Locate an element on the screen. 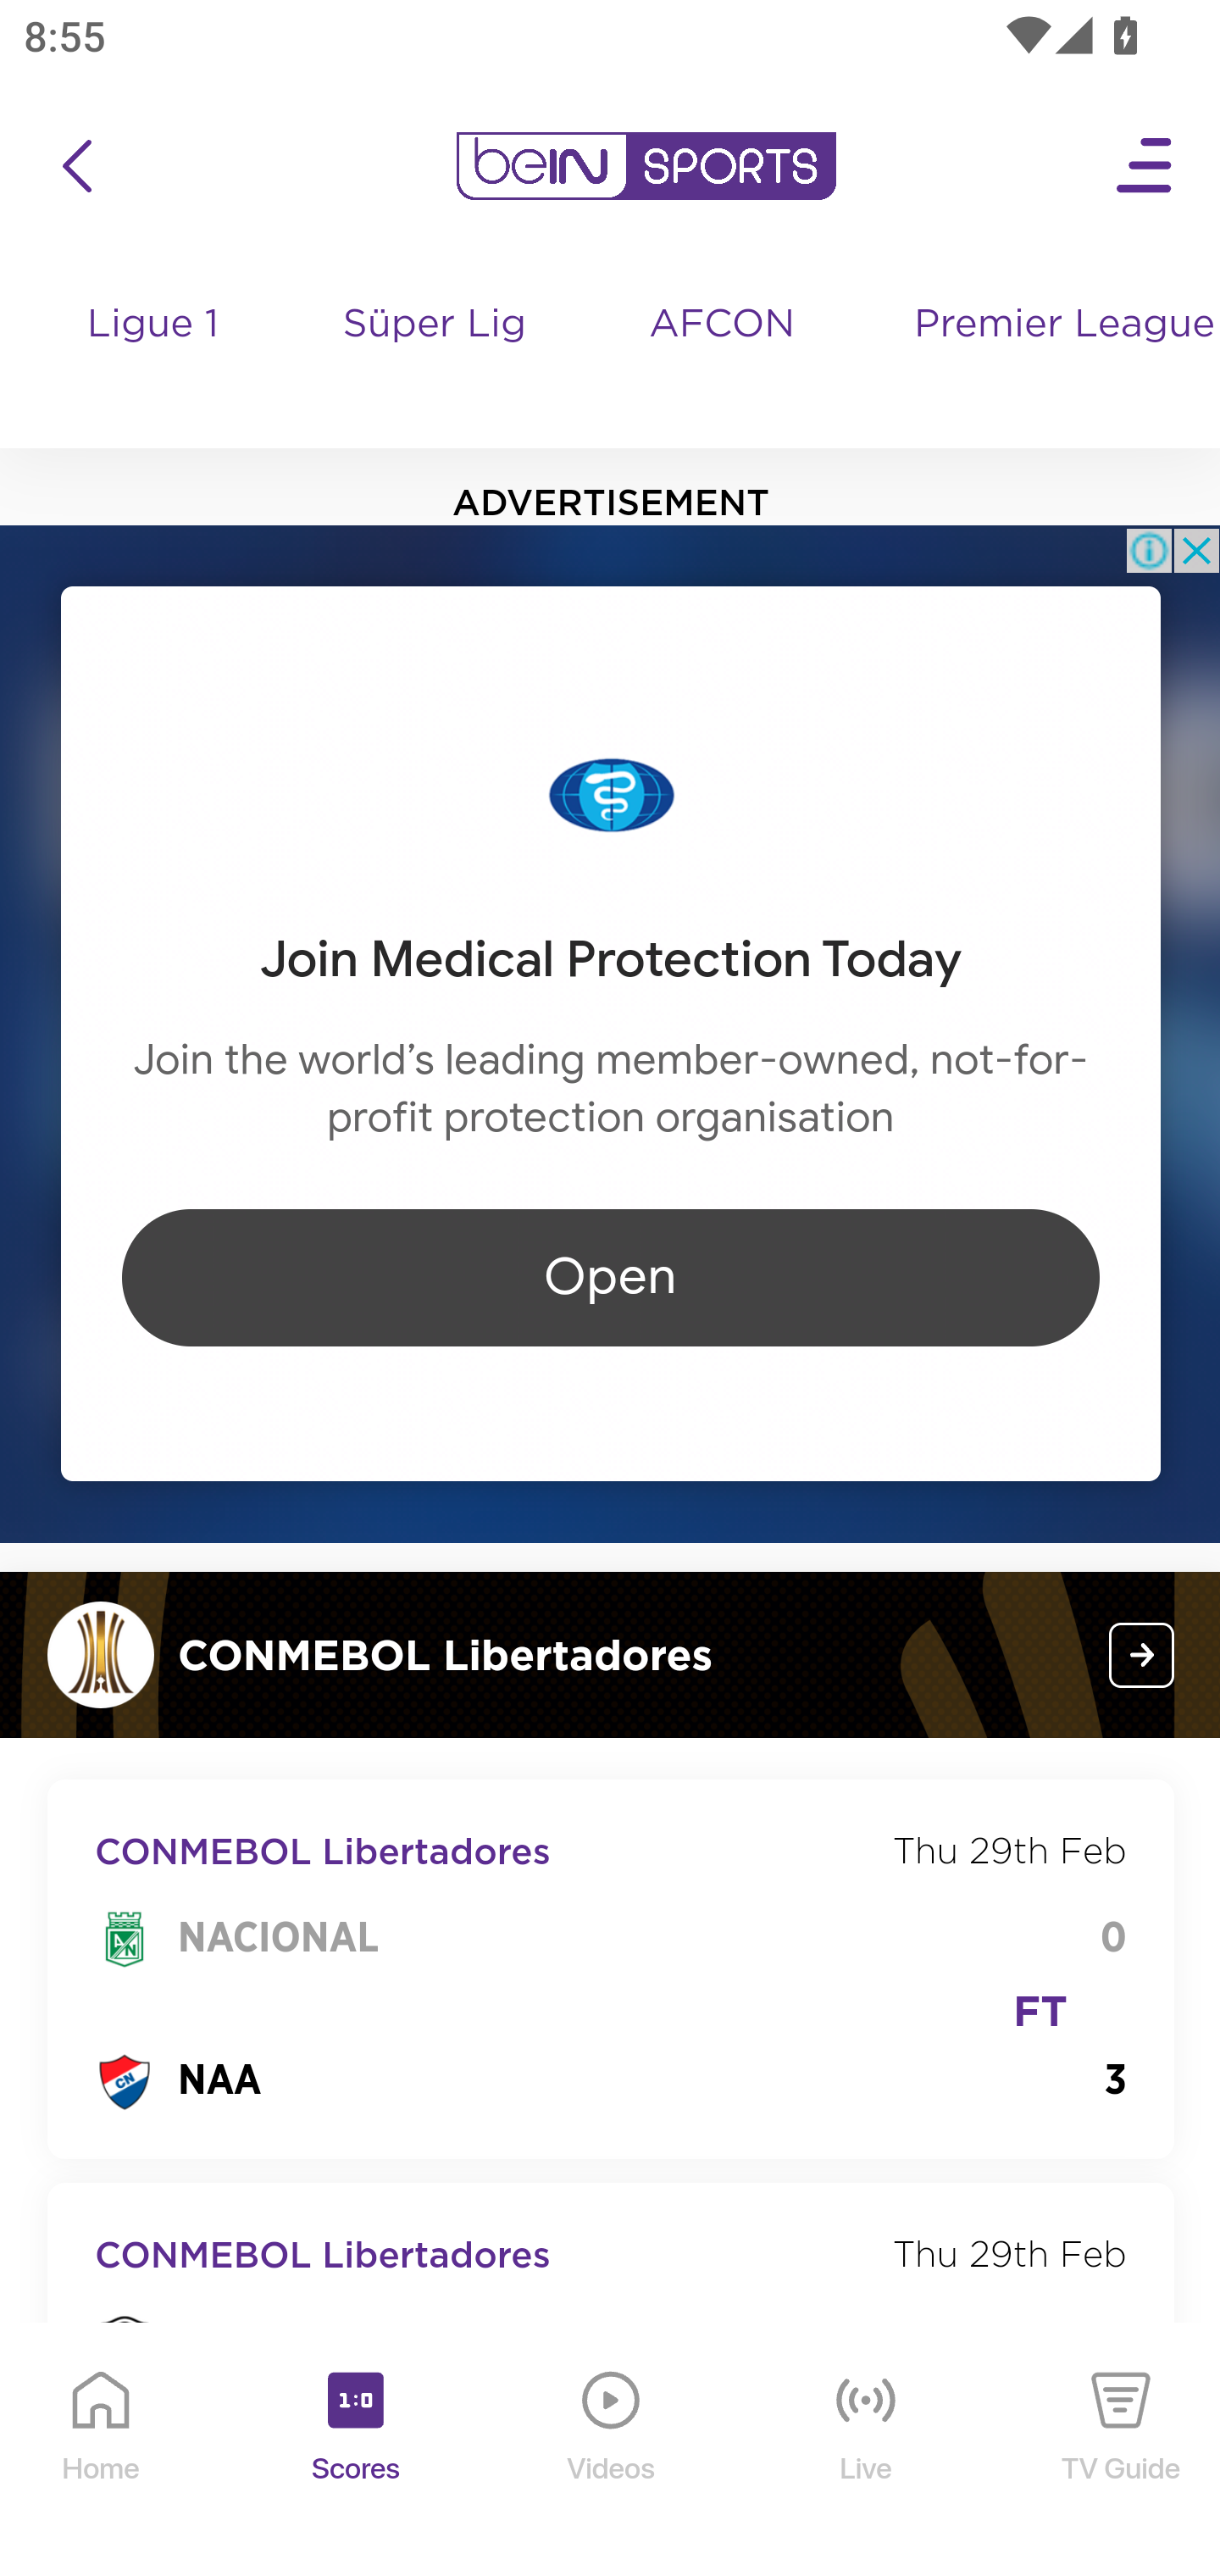  Open is located at coordinates (610, 1277).